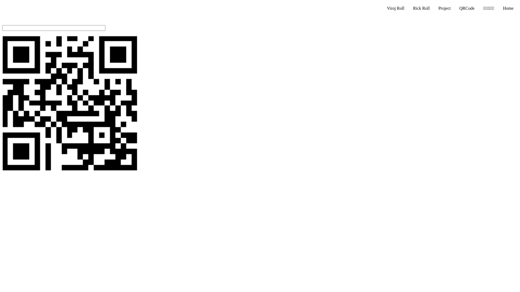 The width and height of the screenshot is (520, 292). I want to click on Viroj Roll, so click(395, 8).